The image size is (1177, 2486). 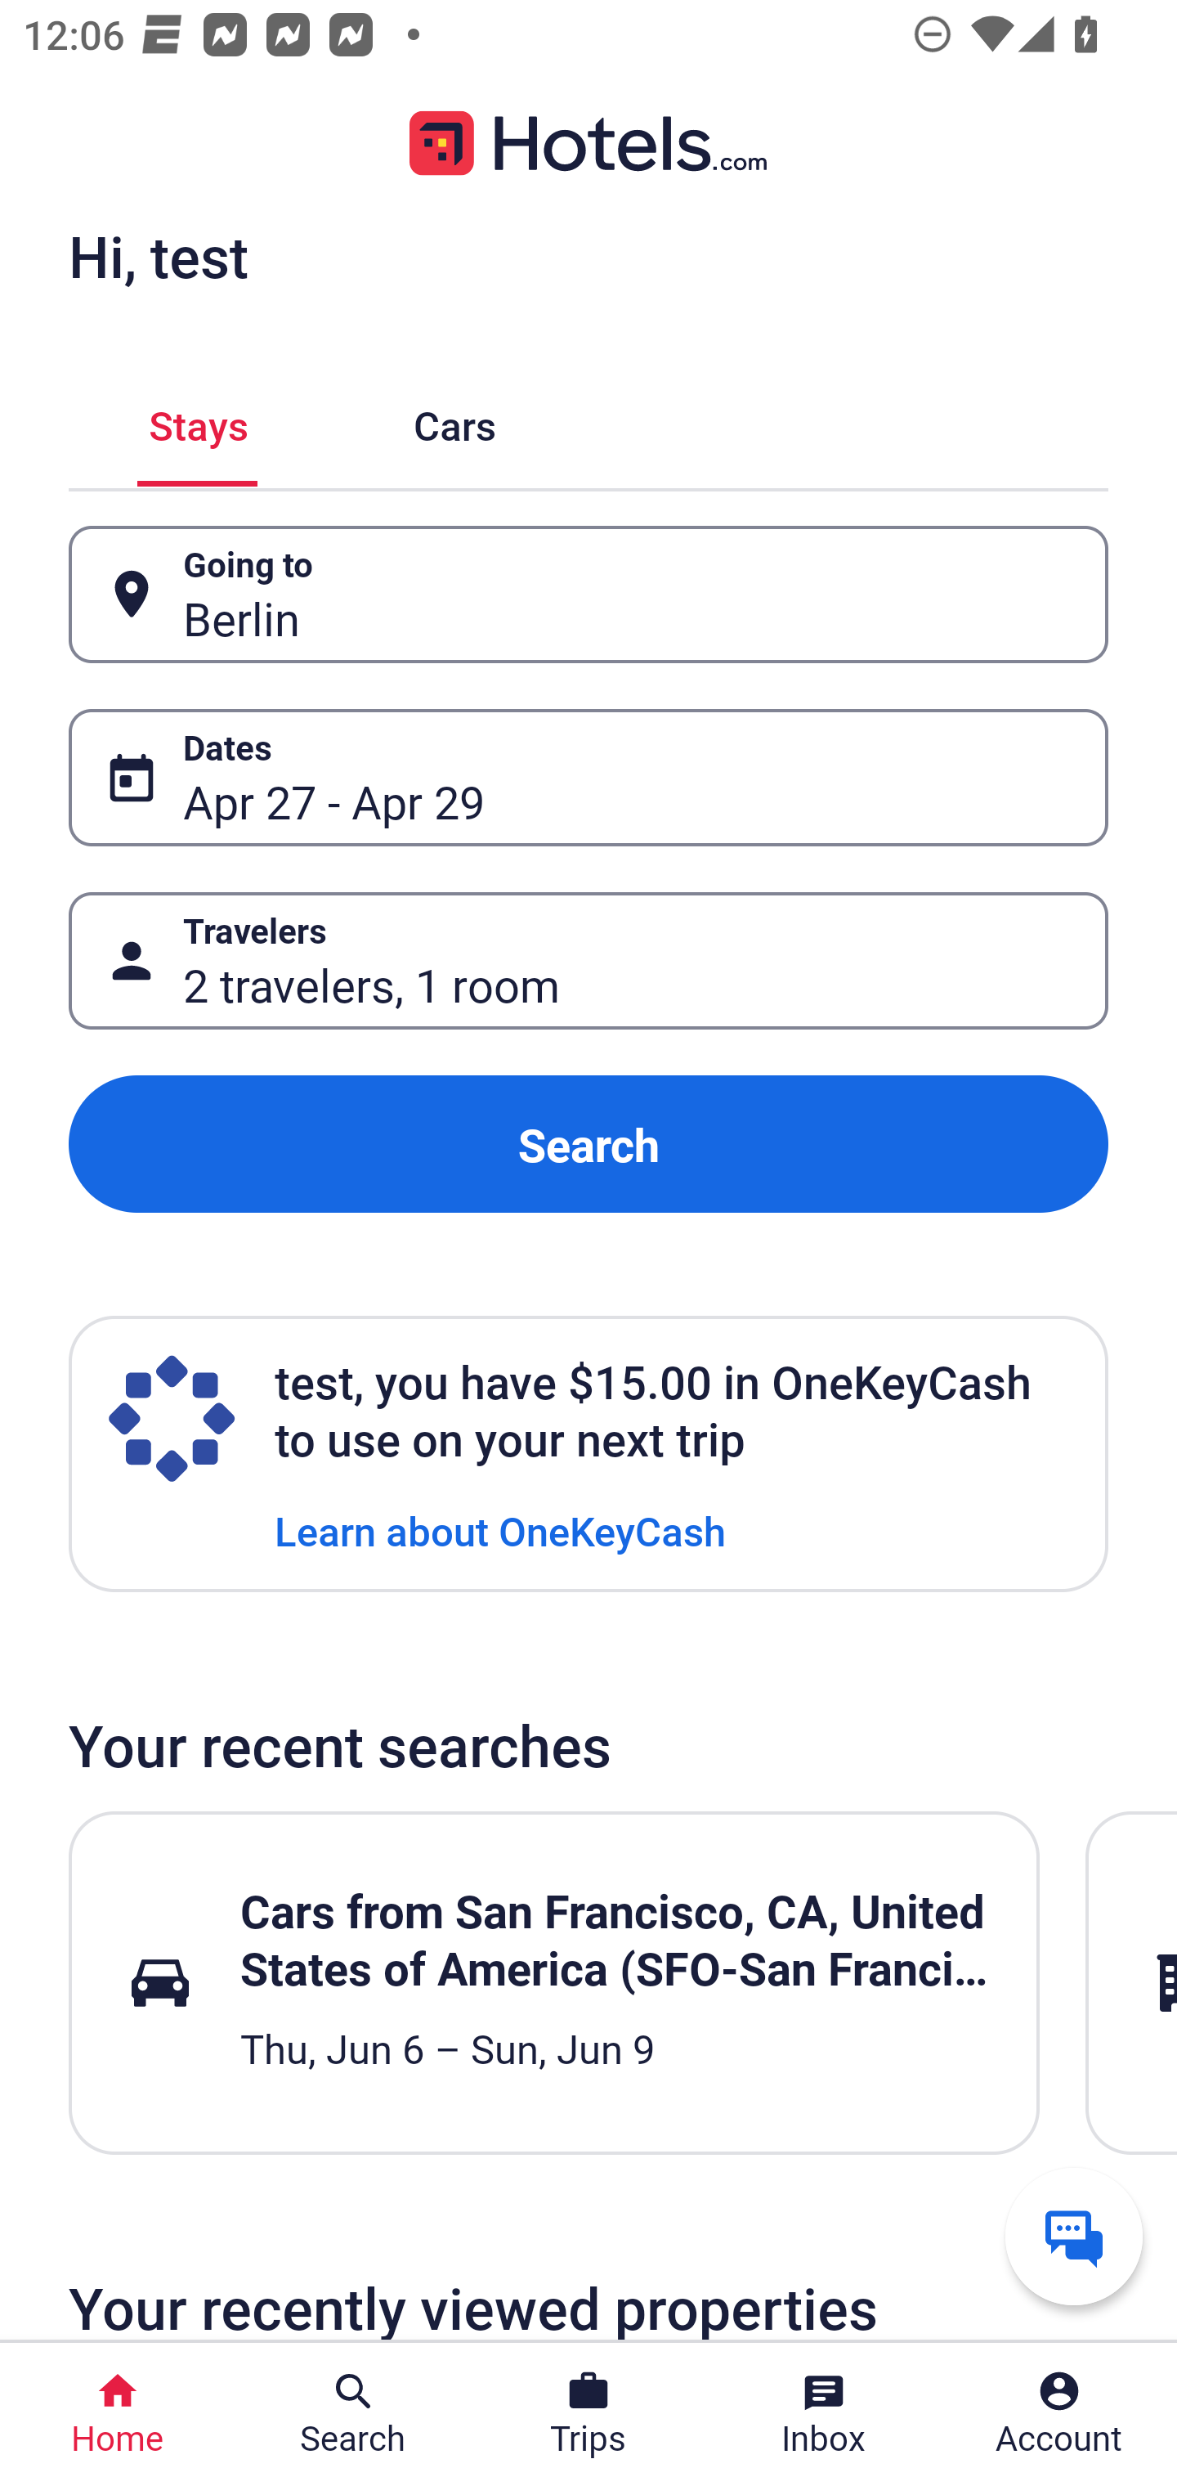 What do you see at coordinates (588, 1145) in the screenshot?
I see `Search` at bounding box center [588, 1145].